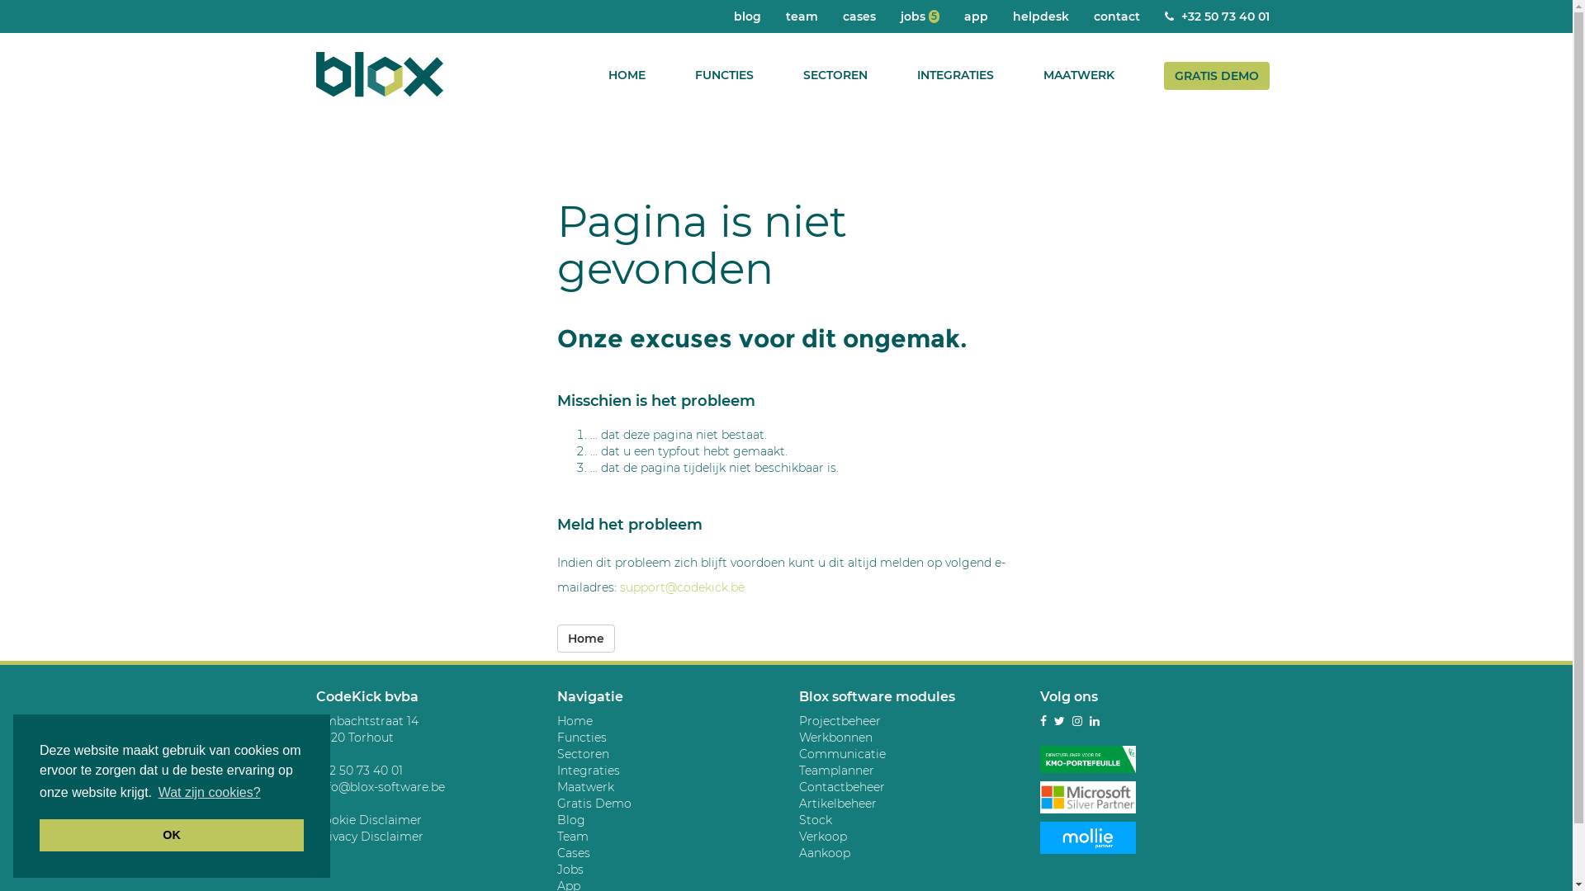  Describe the element at coordinates (589, 771) in the screenshot. I see `Integraties` at that location.